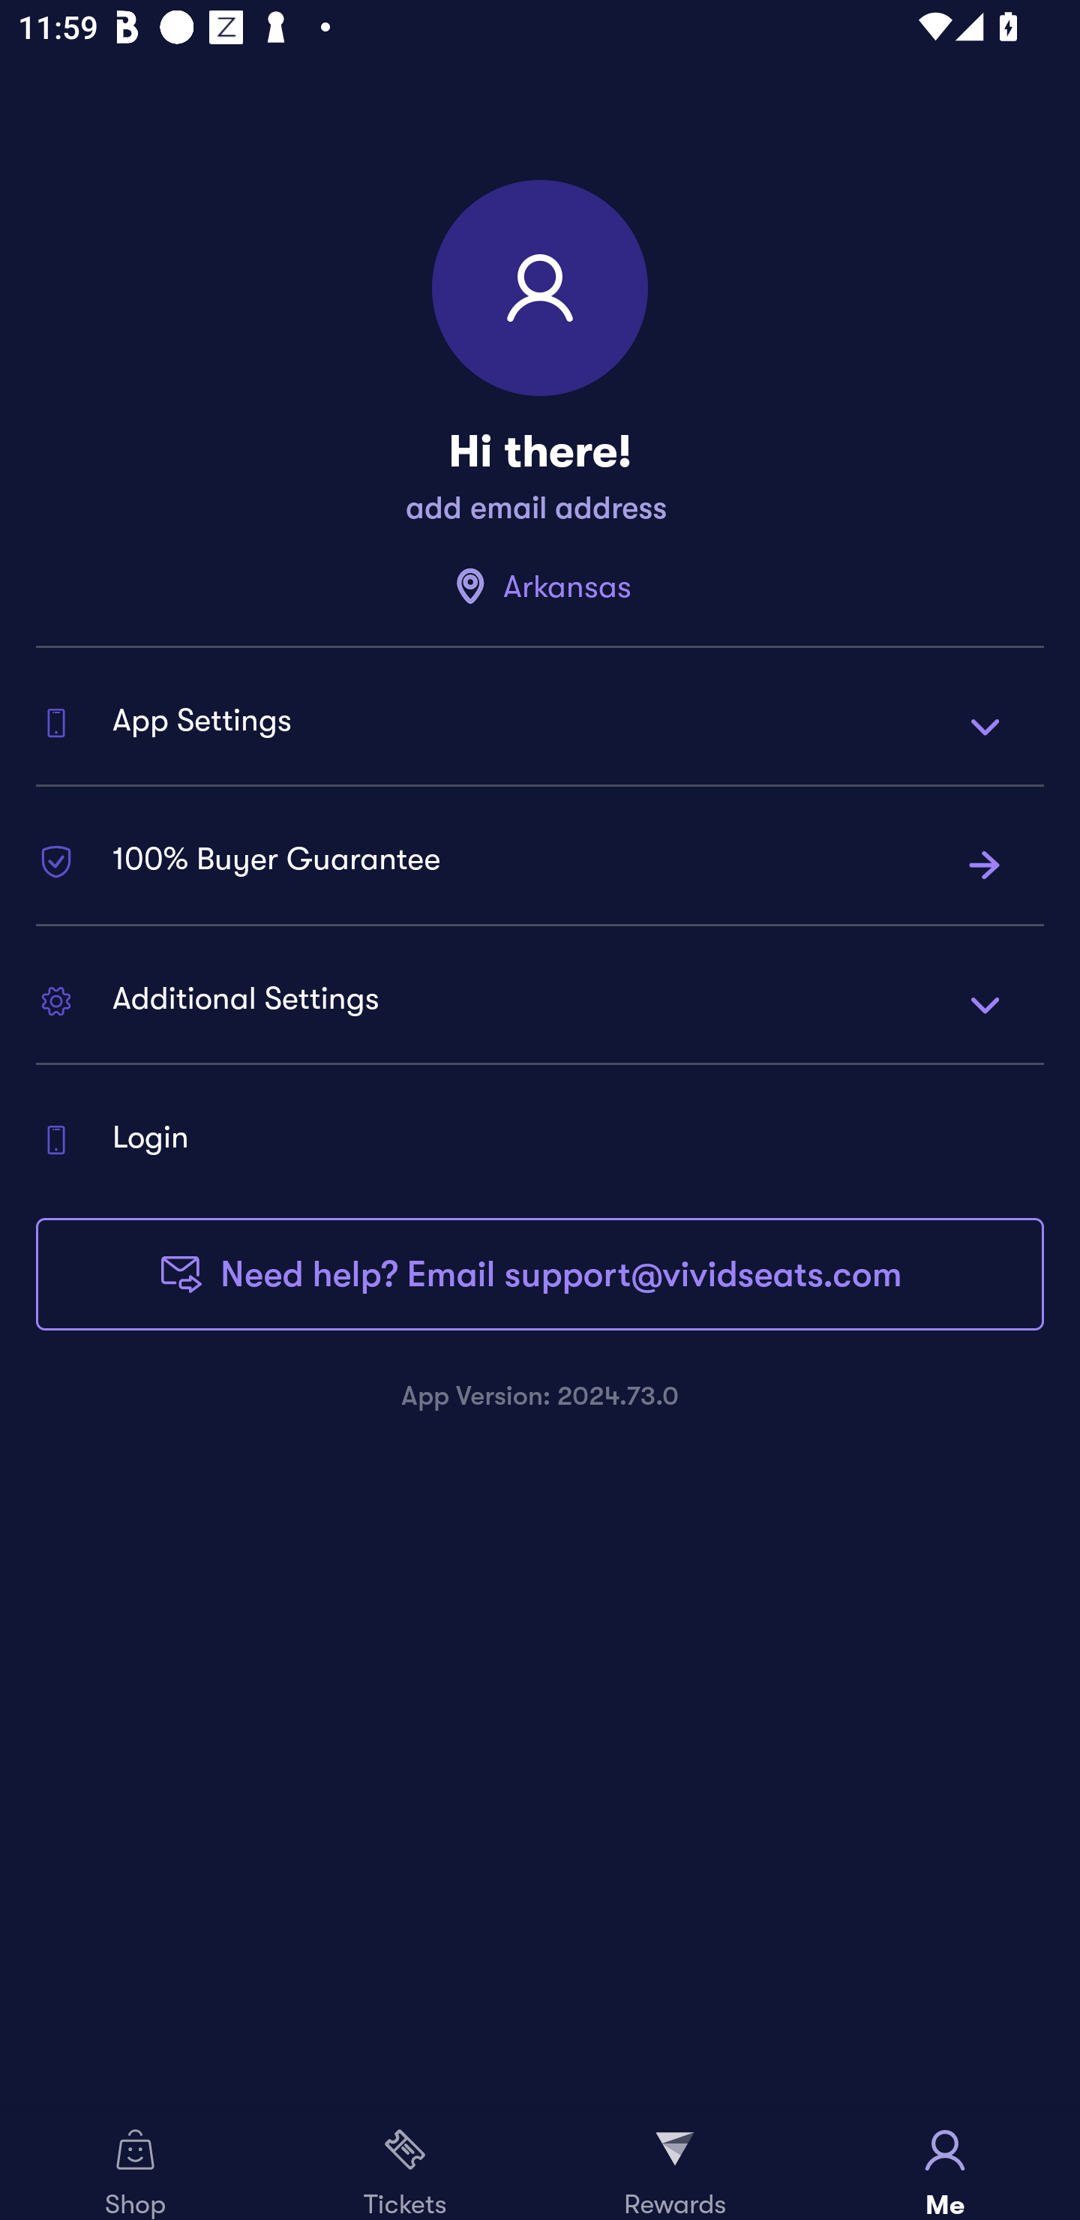 The width and height of the screenshot is (1080, 2220). Describe the element at coordinates (540, 1140) in the screenshot. I see `Login` at that location.